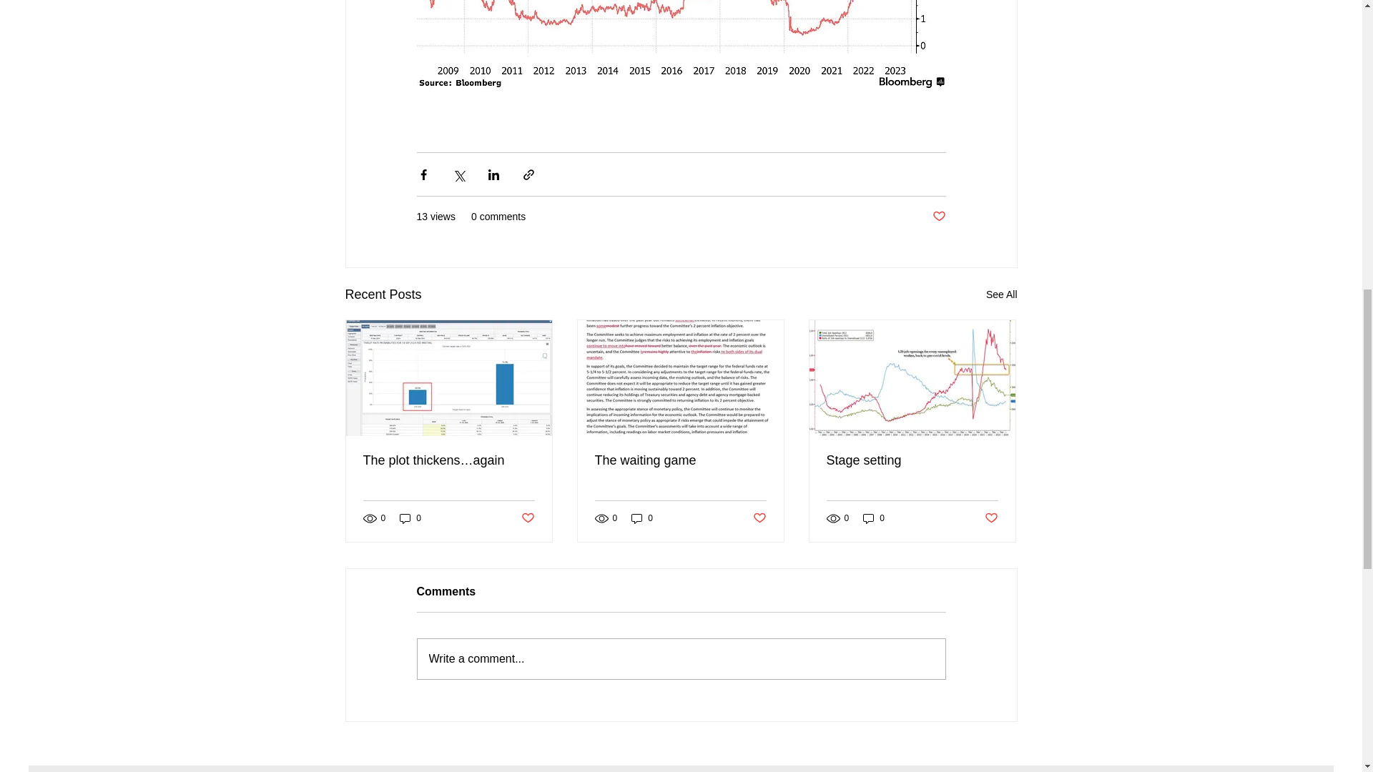  What do you see at coordinates (681, 659) in the screenshot?
I see `Write a comment...` at bounding box center [681, 659].